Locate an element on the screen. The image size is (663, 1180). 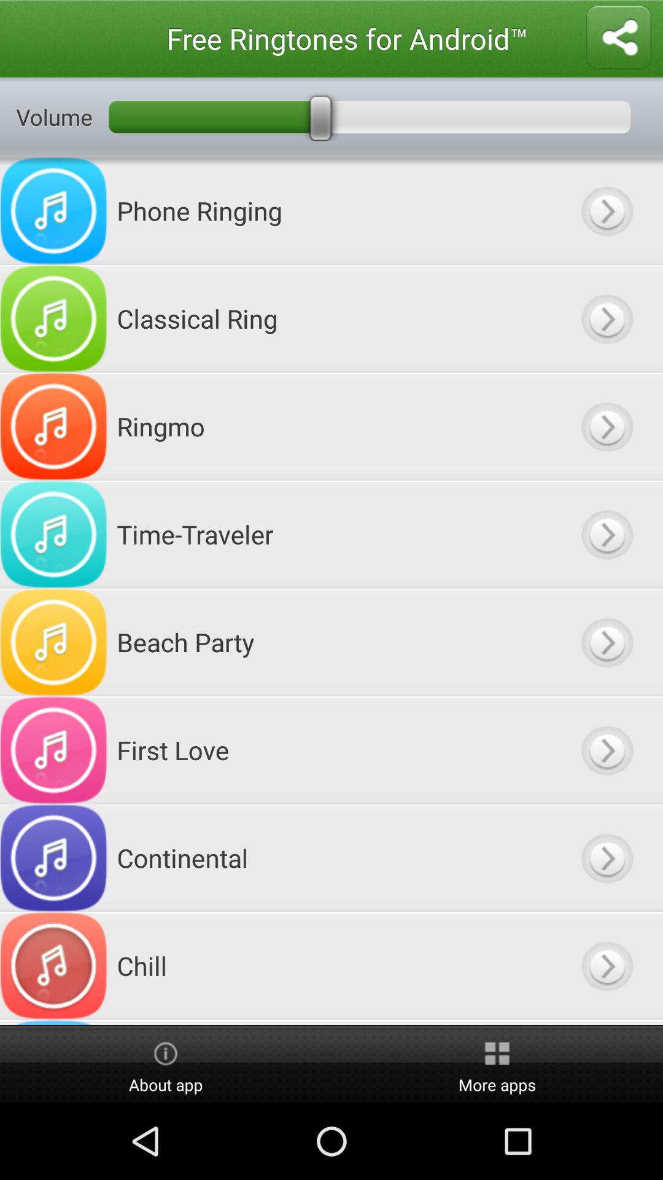
play ringtone is located at coordinates (607, 535).